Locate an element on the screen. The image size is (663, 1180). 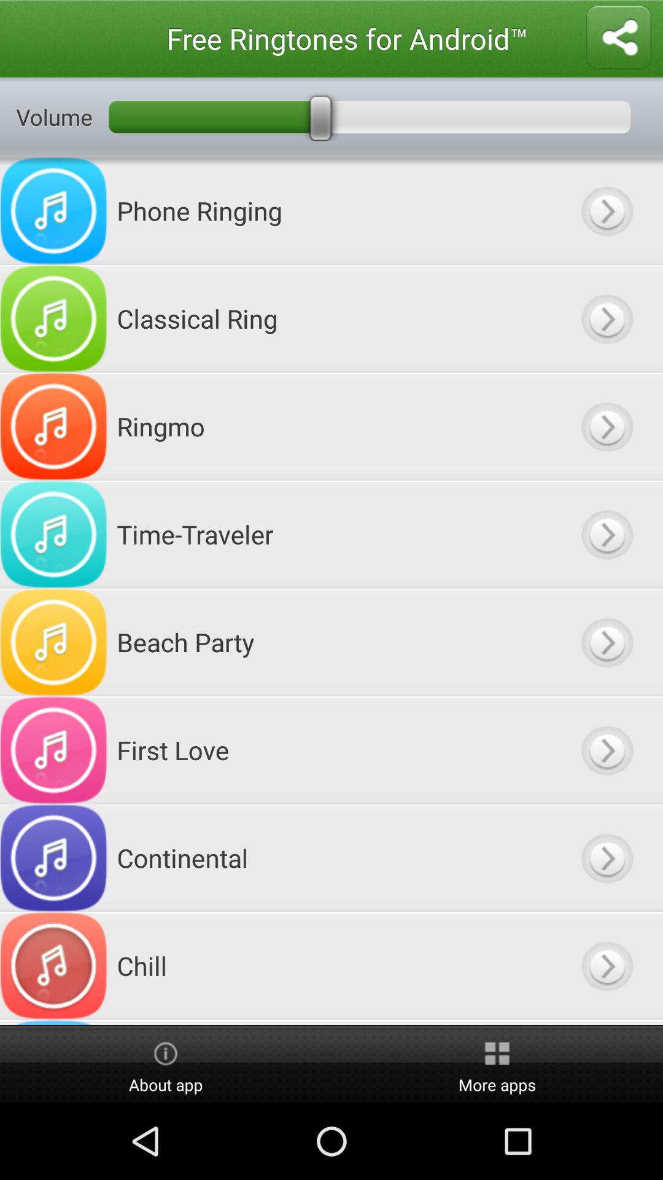
play ringtone is located at coordinates (607, 535).